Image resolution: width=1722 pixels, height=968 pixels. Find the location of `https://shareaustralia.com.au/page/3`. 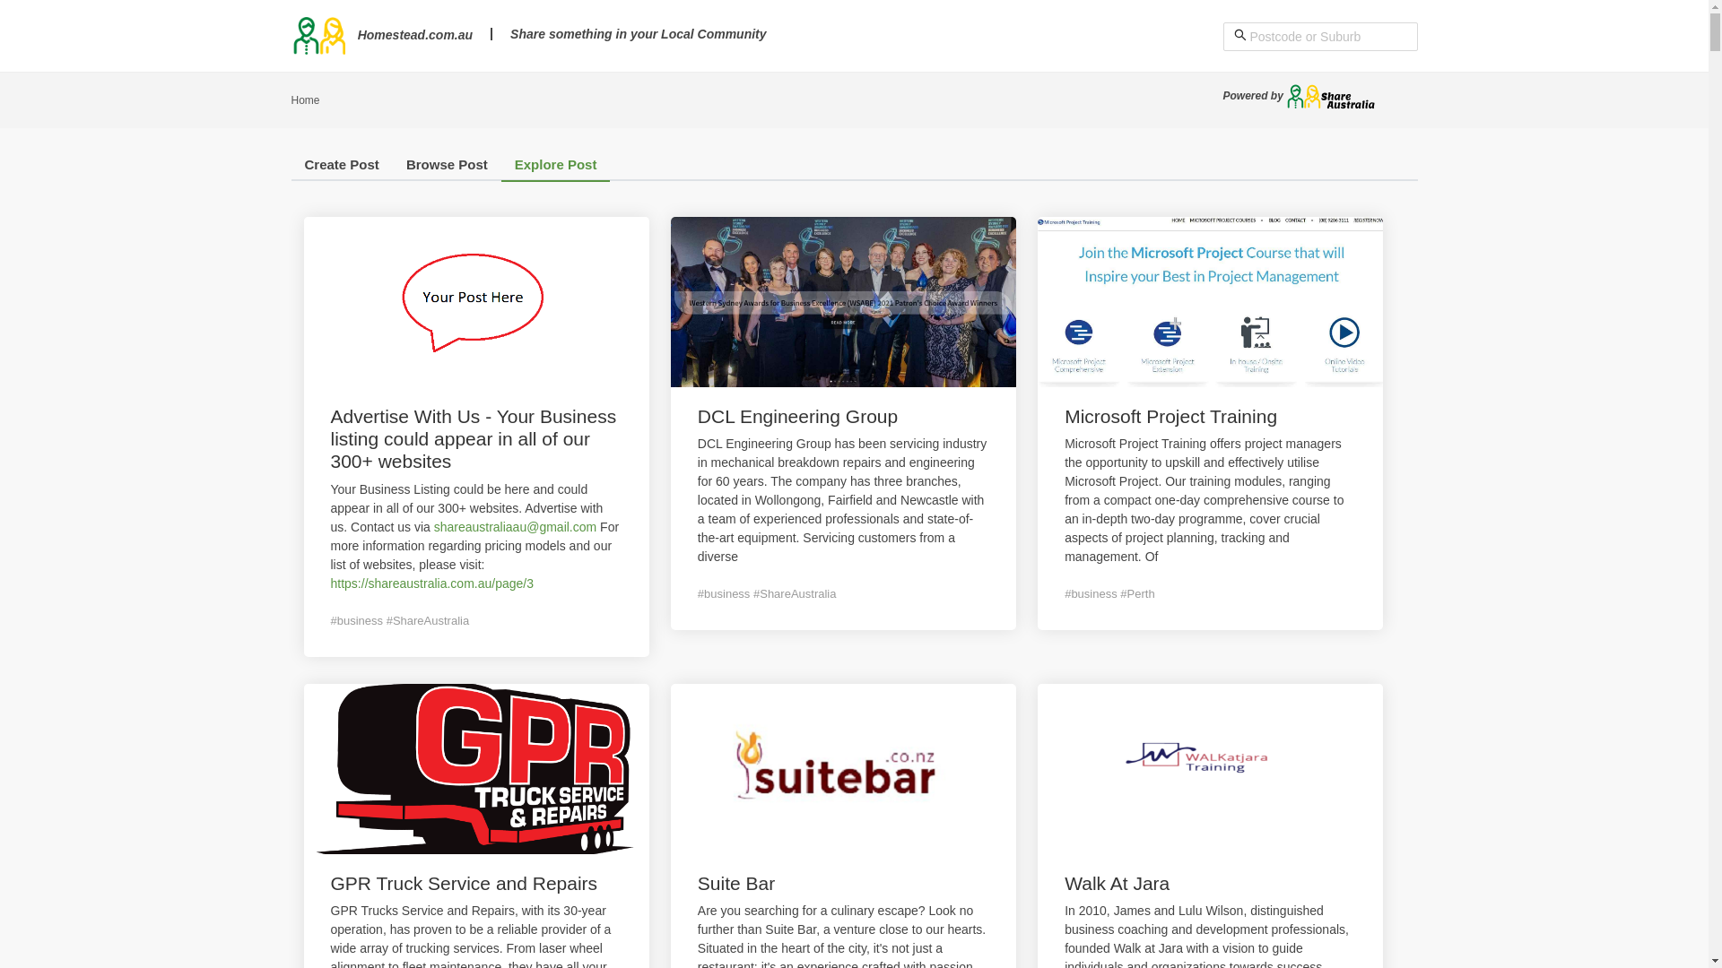

https://shareaustralia.com.au/page/3 is located at coordinates (431, 583).